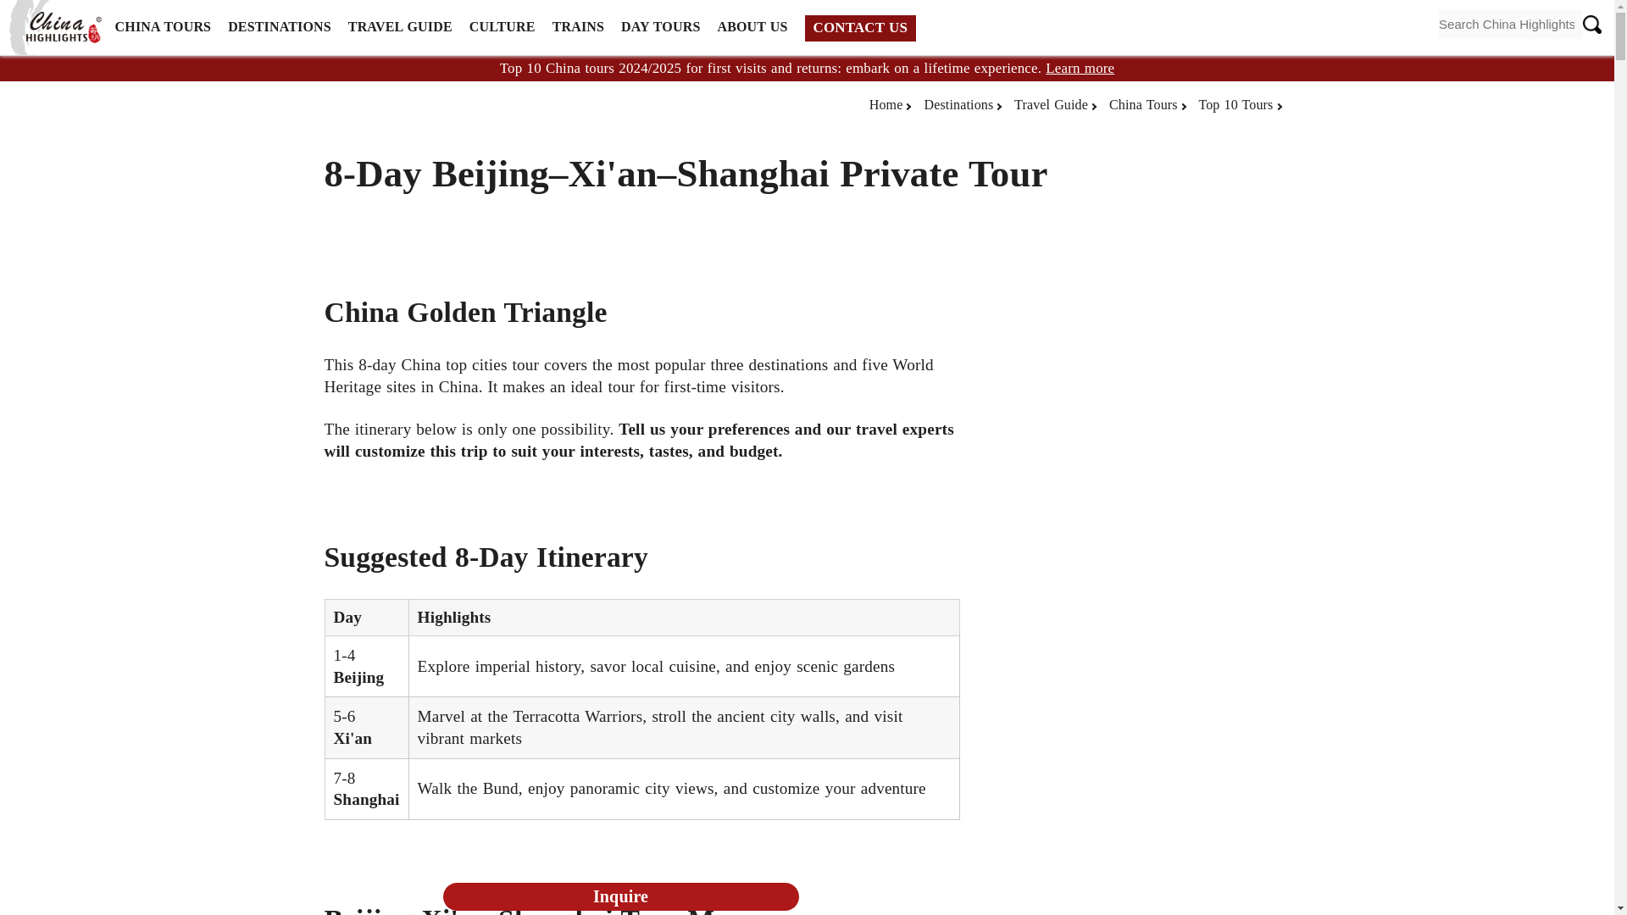 The width and height of the screenshot is (1627, 915). I want to click on TRAVEL GUIDE, so click(400, 27).